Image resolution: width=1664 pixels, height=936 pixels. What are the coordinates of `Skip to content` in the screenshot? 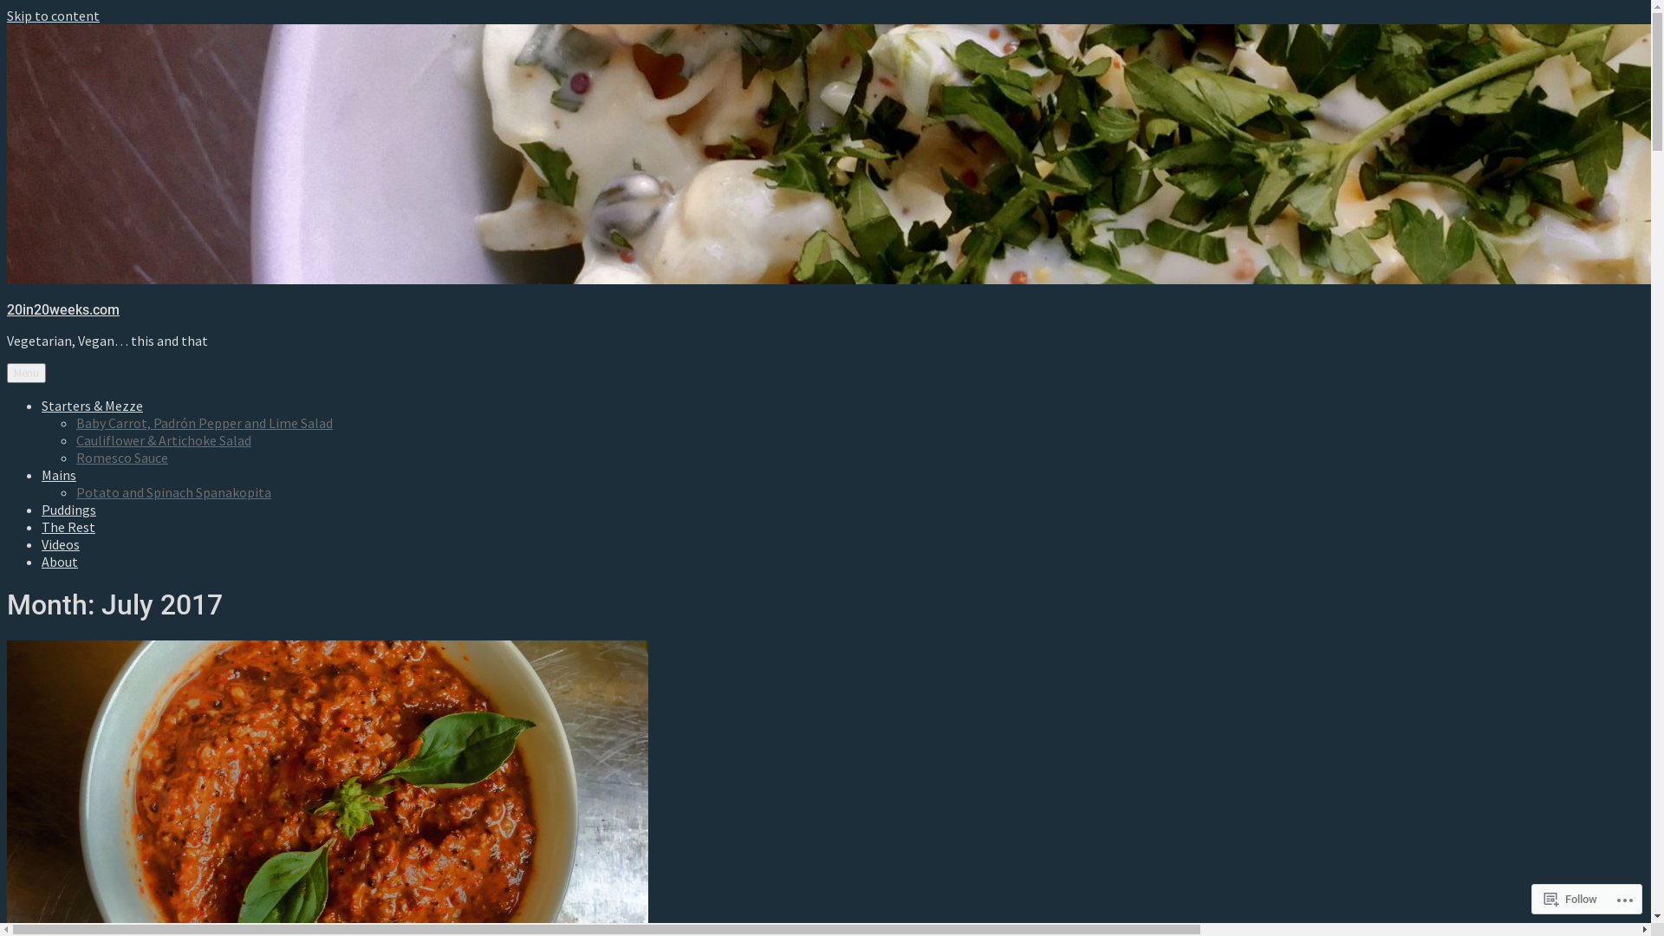 It's located at (54, 16).